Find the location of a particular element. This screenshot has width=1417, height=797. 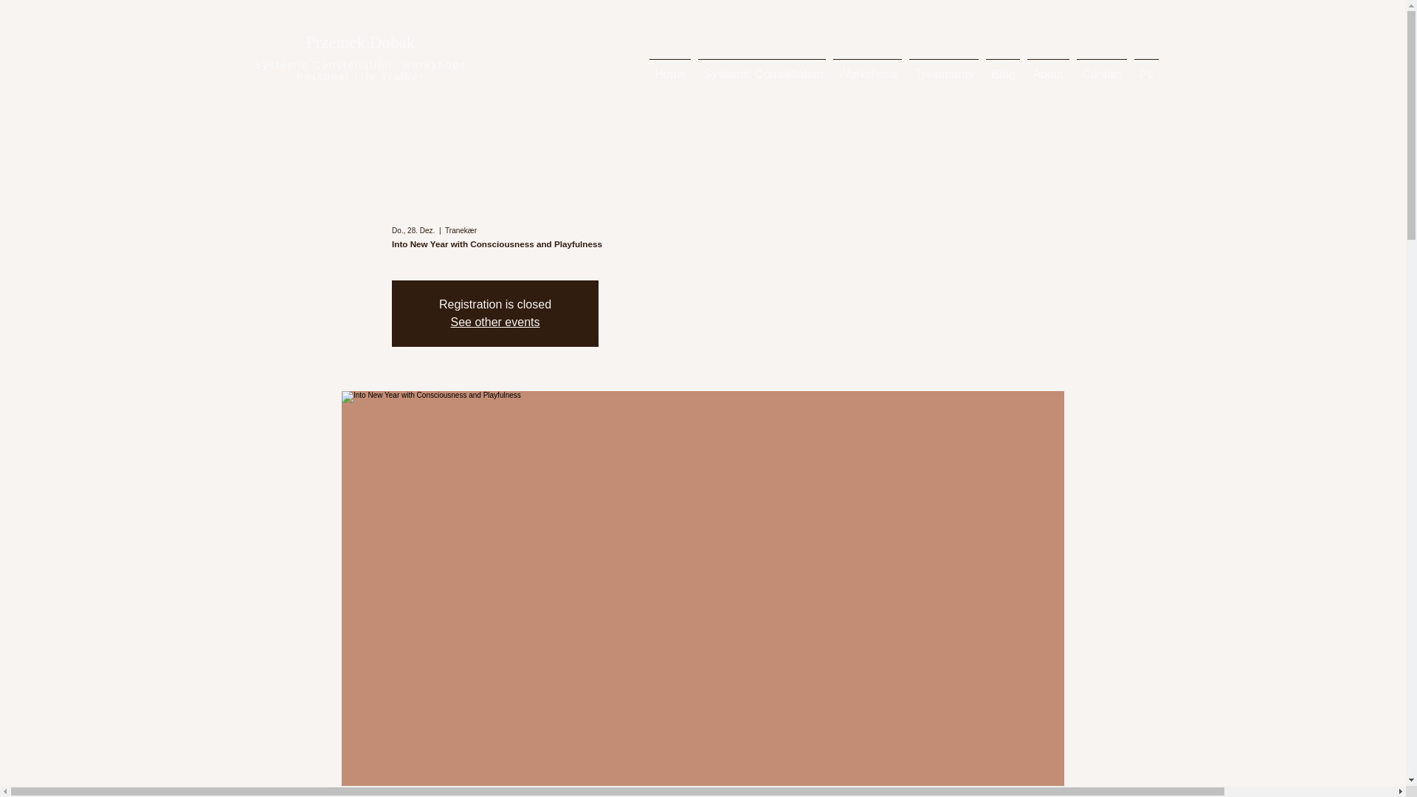

Treatments is located at coordinates (943, 67).